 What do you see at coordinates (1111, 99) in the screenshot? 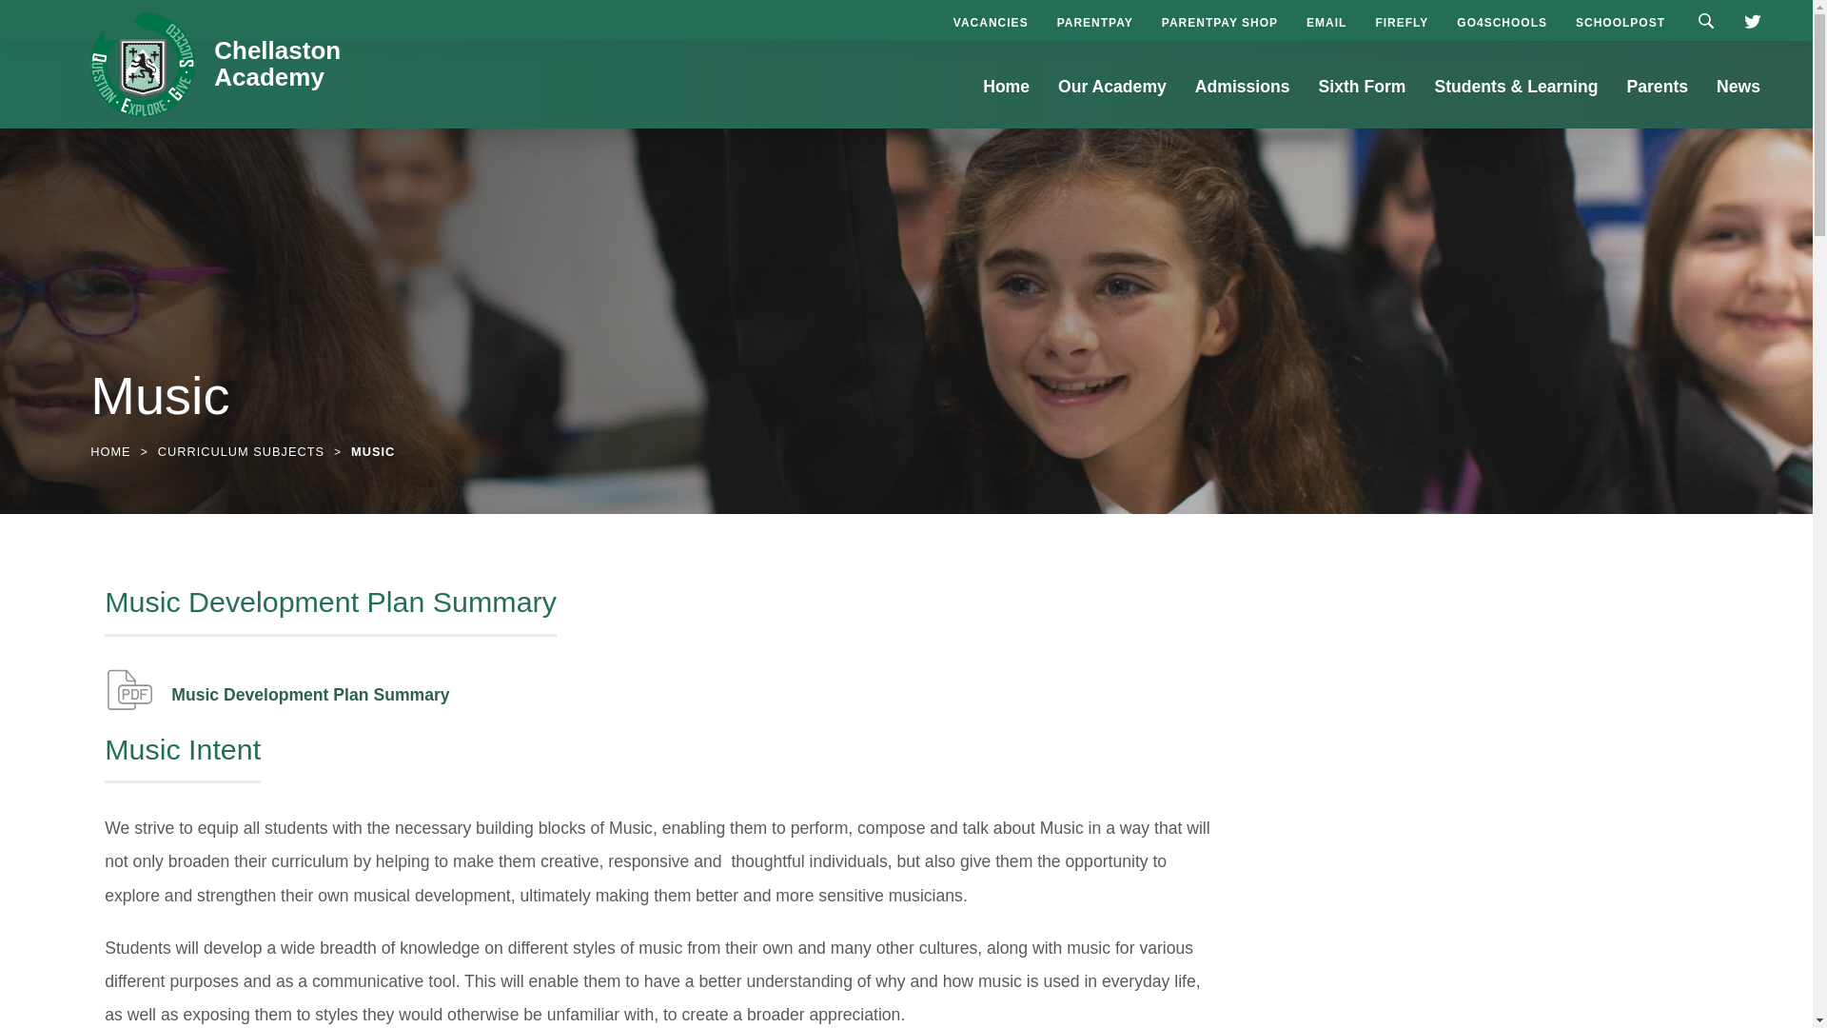
I see `Our Academy` at bounding box center [1111, 99].